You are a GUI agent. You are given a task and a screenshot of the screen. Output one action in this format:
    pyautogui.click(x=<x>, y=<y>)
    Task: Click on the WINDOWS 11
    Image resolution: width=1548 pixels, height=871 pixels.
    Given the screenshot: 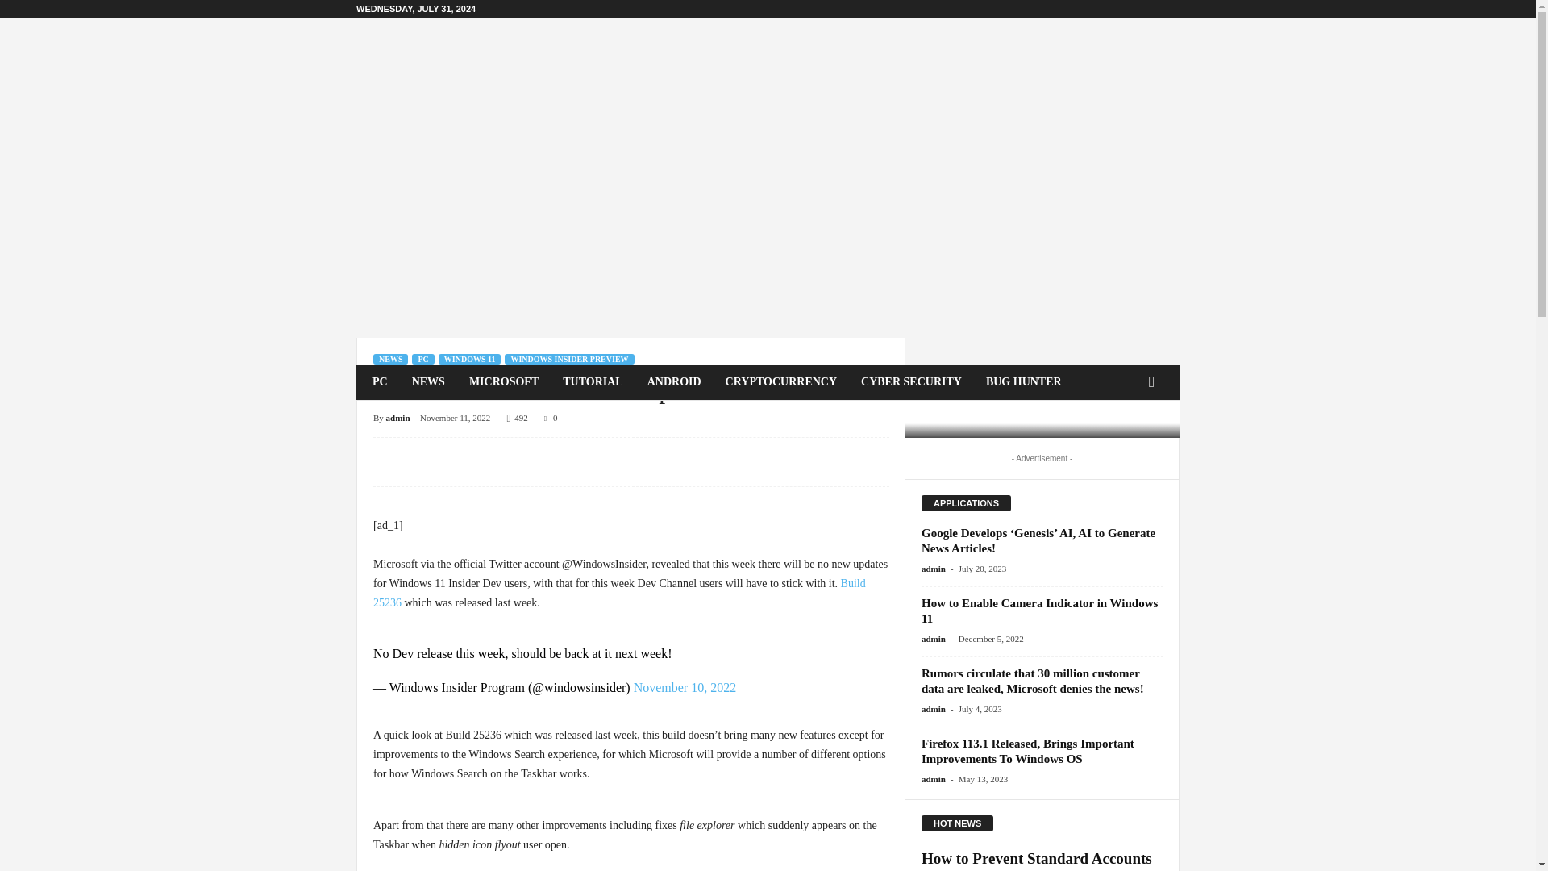 What is the action you would take?
    pyautogui.click(x=469, y=359)
    